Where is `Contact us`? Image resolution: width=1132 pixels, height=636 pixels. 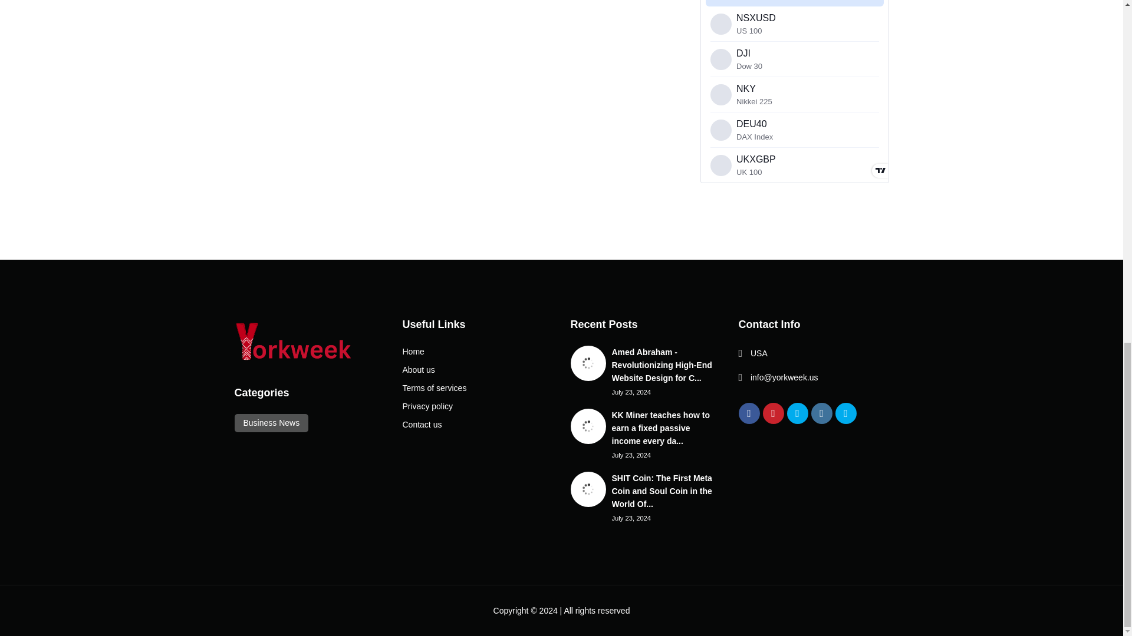 Contact us is located at coordinates (421, 424).